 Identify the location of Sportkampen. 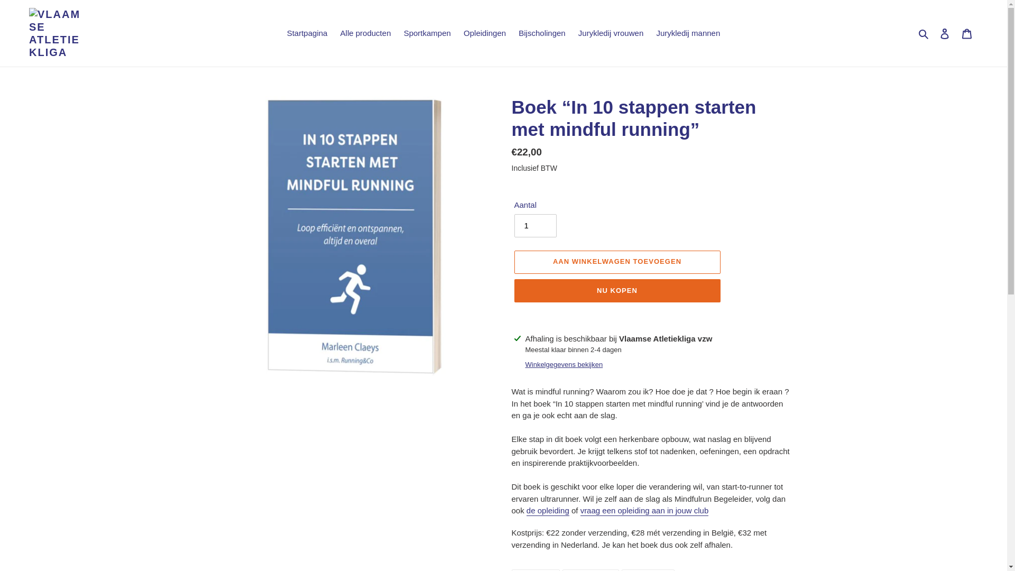
(427, 33).